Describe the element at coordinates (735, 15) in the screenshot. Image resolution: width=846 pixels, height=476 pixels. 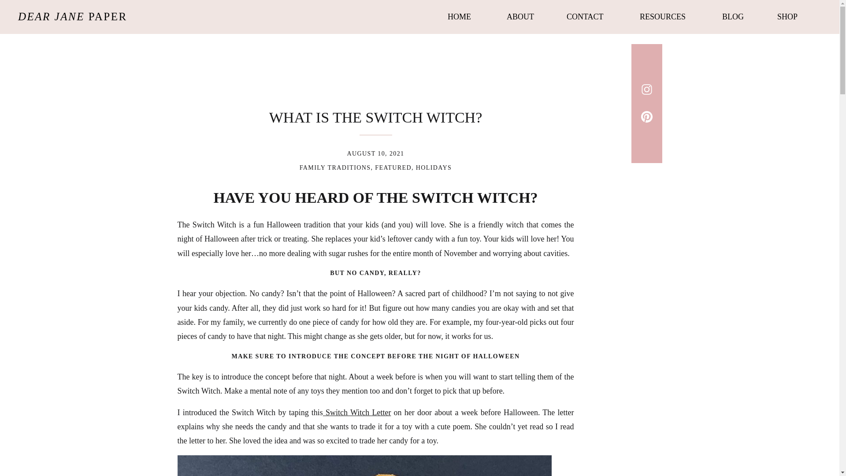
I see `BLOG` at that location.